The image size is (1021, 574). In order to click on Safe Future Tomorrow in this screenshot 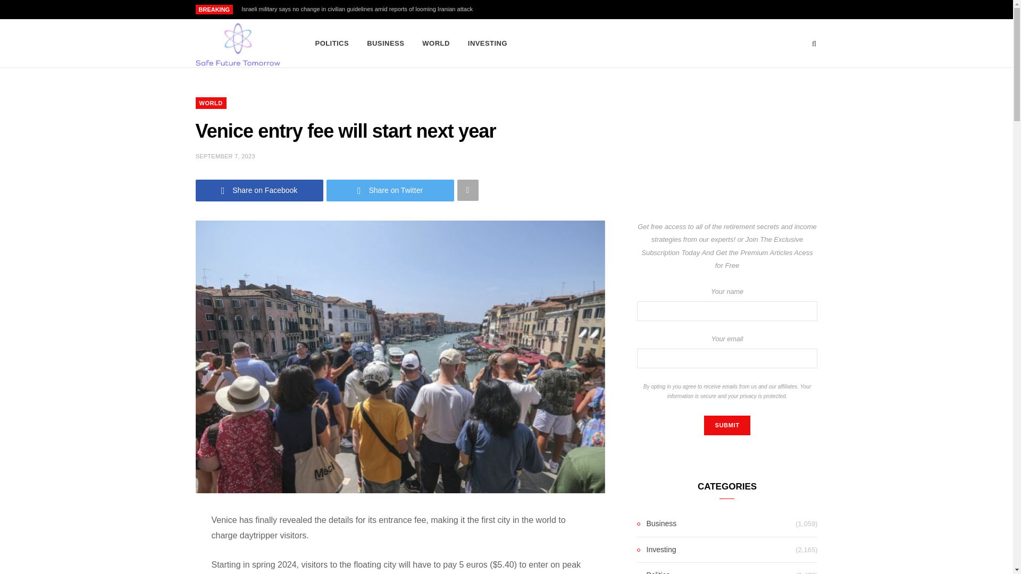, I will do `click(238, 44)`.